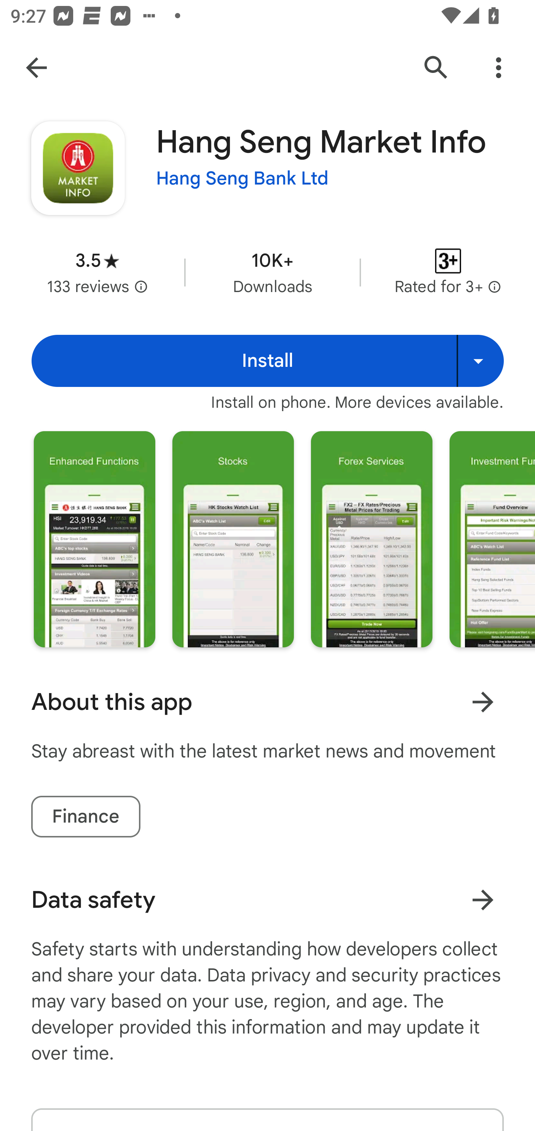 The image size is (535, 1131). What do you see at coordinates (36, 68) in the screenshot?
I see `Navigate up` at bounding box center [36, 68].